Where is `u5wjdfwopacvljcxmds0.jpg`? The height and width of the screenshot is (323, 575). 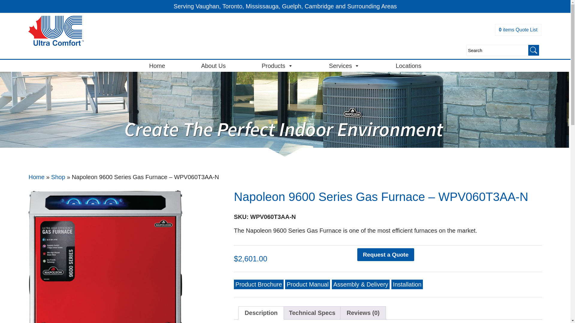
u5wjdfwopacvljcxmds0.jpg is located at coordinates (105, 257).